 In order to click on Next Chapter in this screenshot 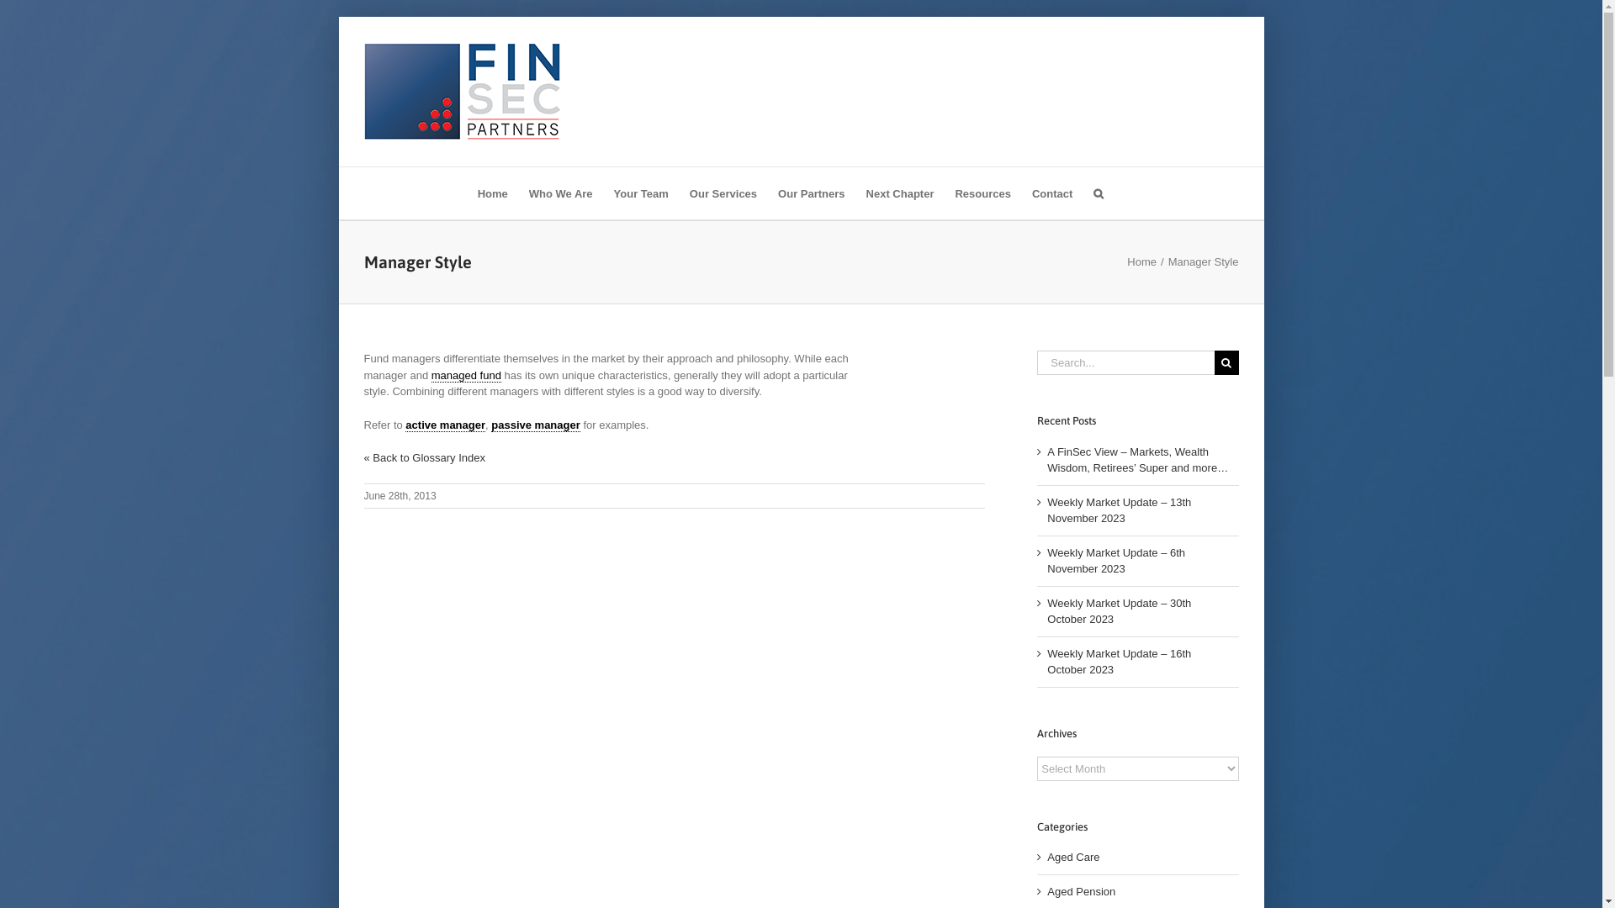, I will do `click(900, 193)`.